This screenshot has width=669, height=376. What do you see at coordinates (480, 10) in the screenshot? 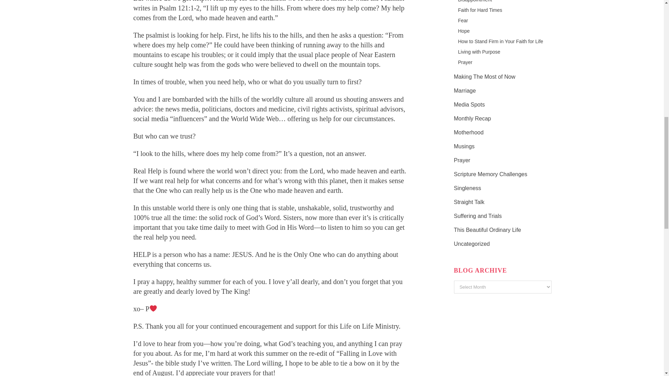
I see `Faith for Hard Times` at bounding box center [480, 10].